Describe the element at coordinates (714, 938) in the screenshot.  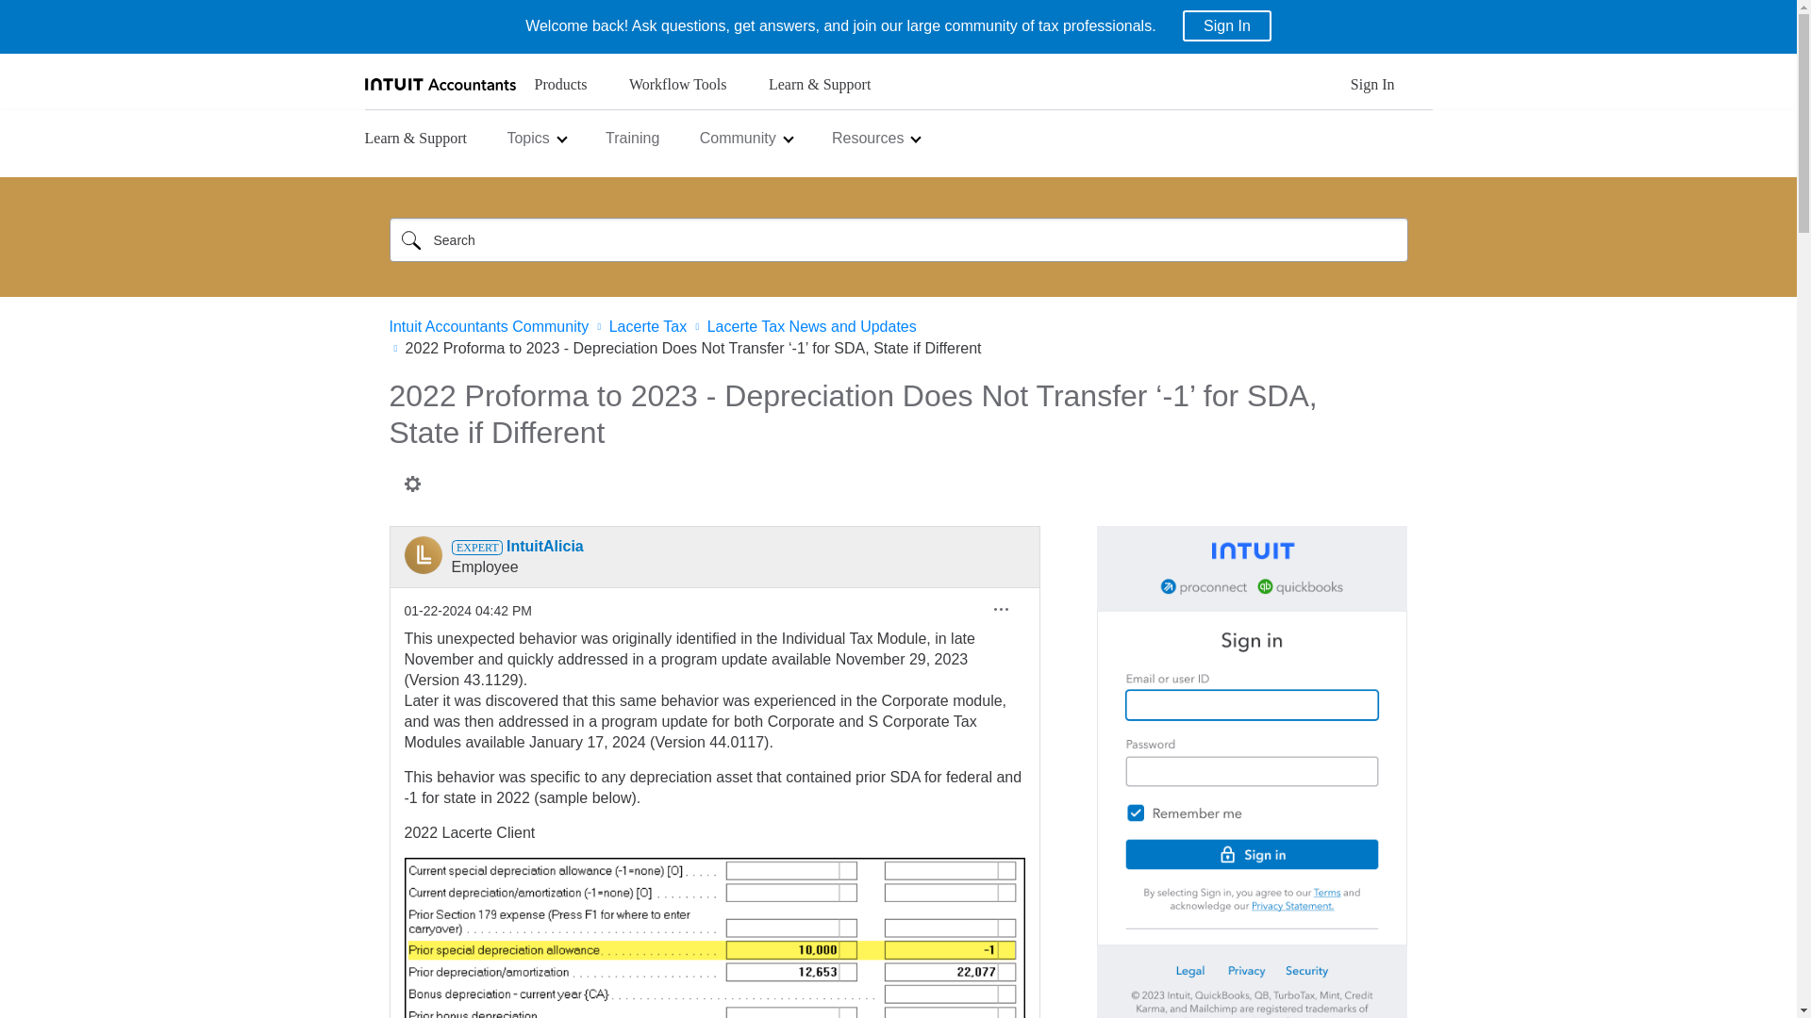
I see `SDA.png` at that location.